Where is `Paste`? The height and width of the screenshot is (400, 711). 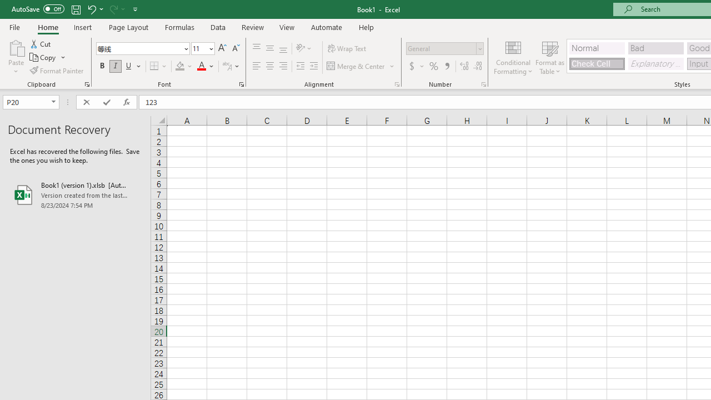
Paste is located at coordinates (16, 57).